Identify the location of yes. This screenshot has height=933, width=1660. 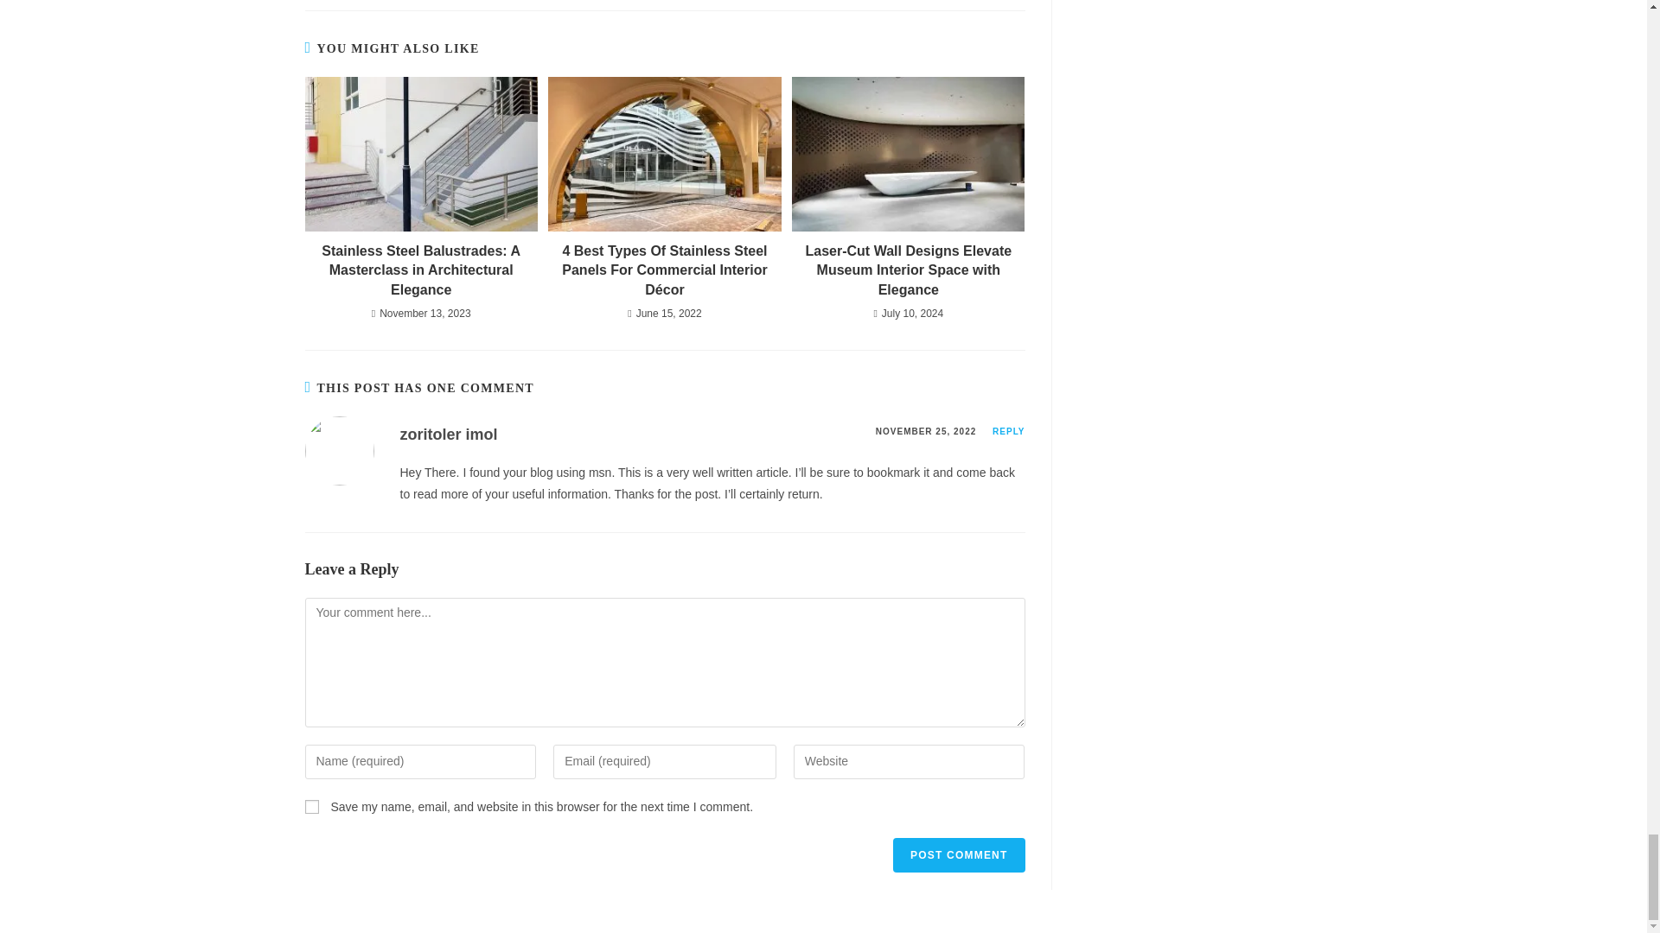
(311, 806).